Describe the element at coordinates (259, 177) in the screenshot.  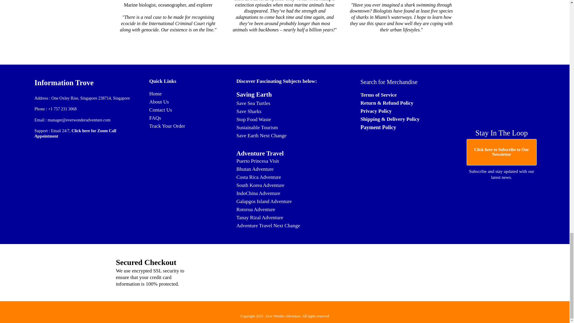
I see `Costa Rica Adventure` at that location.